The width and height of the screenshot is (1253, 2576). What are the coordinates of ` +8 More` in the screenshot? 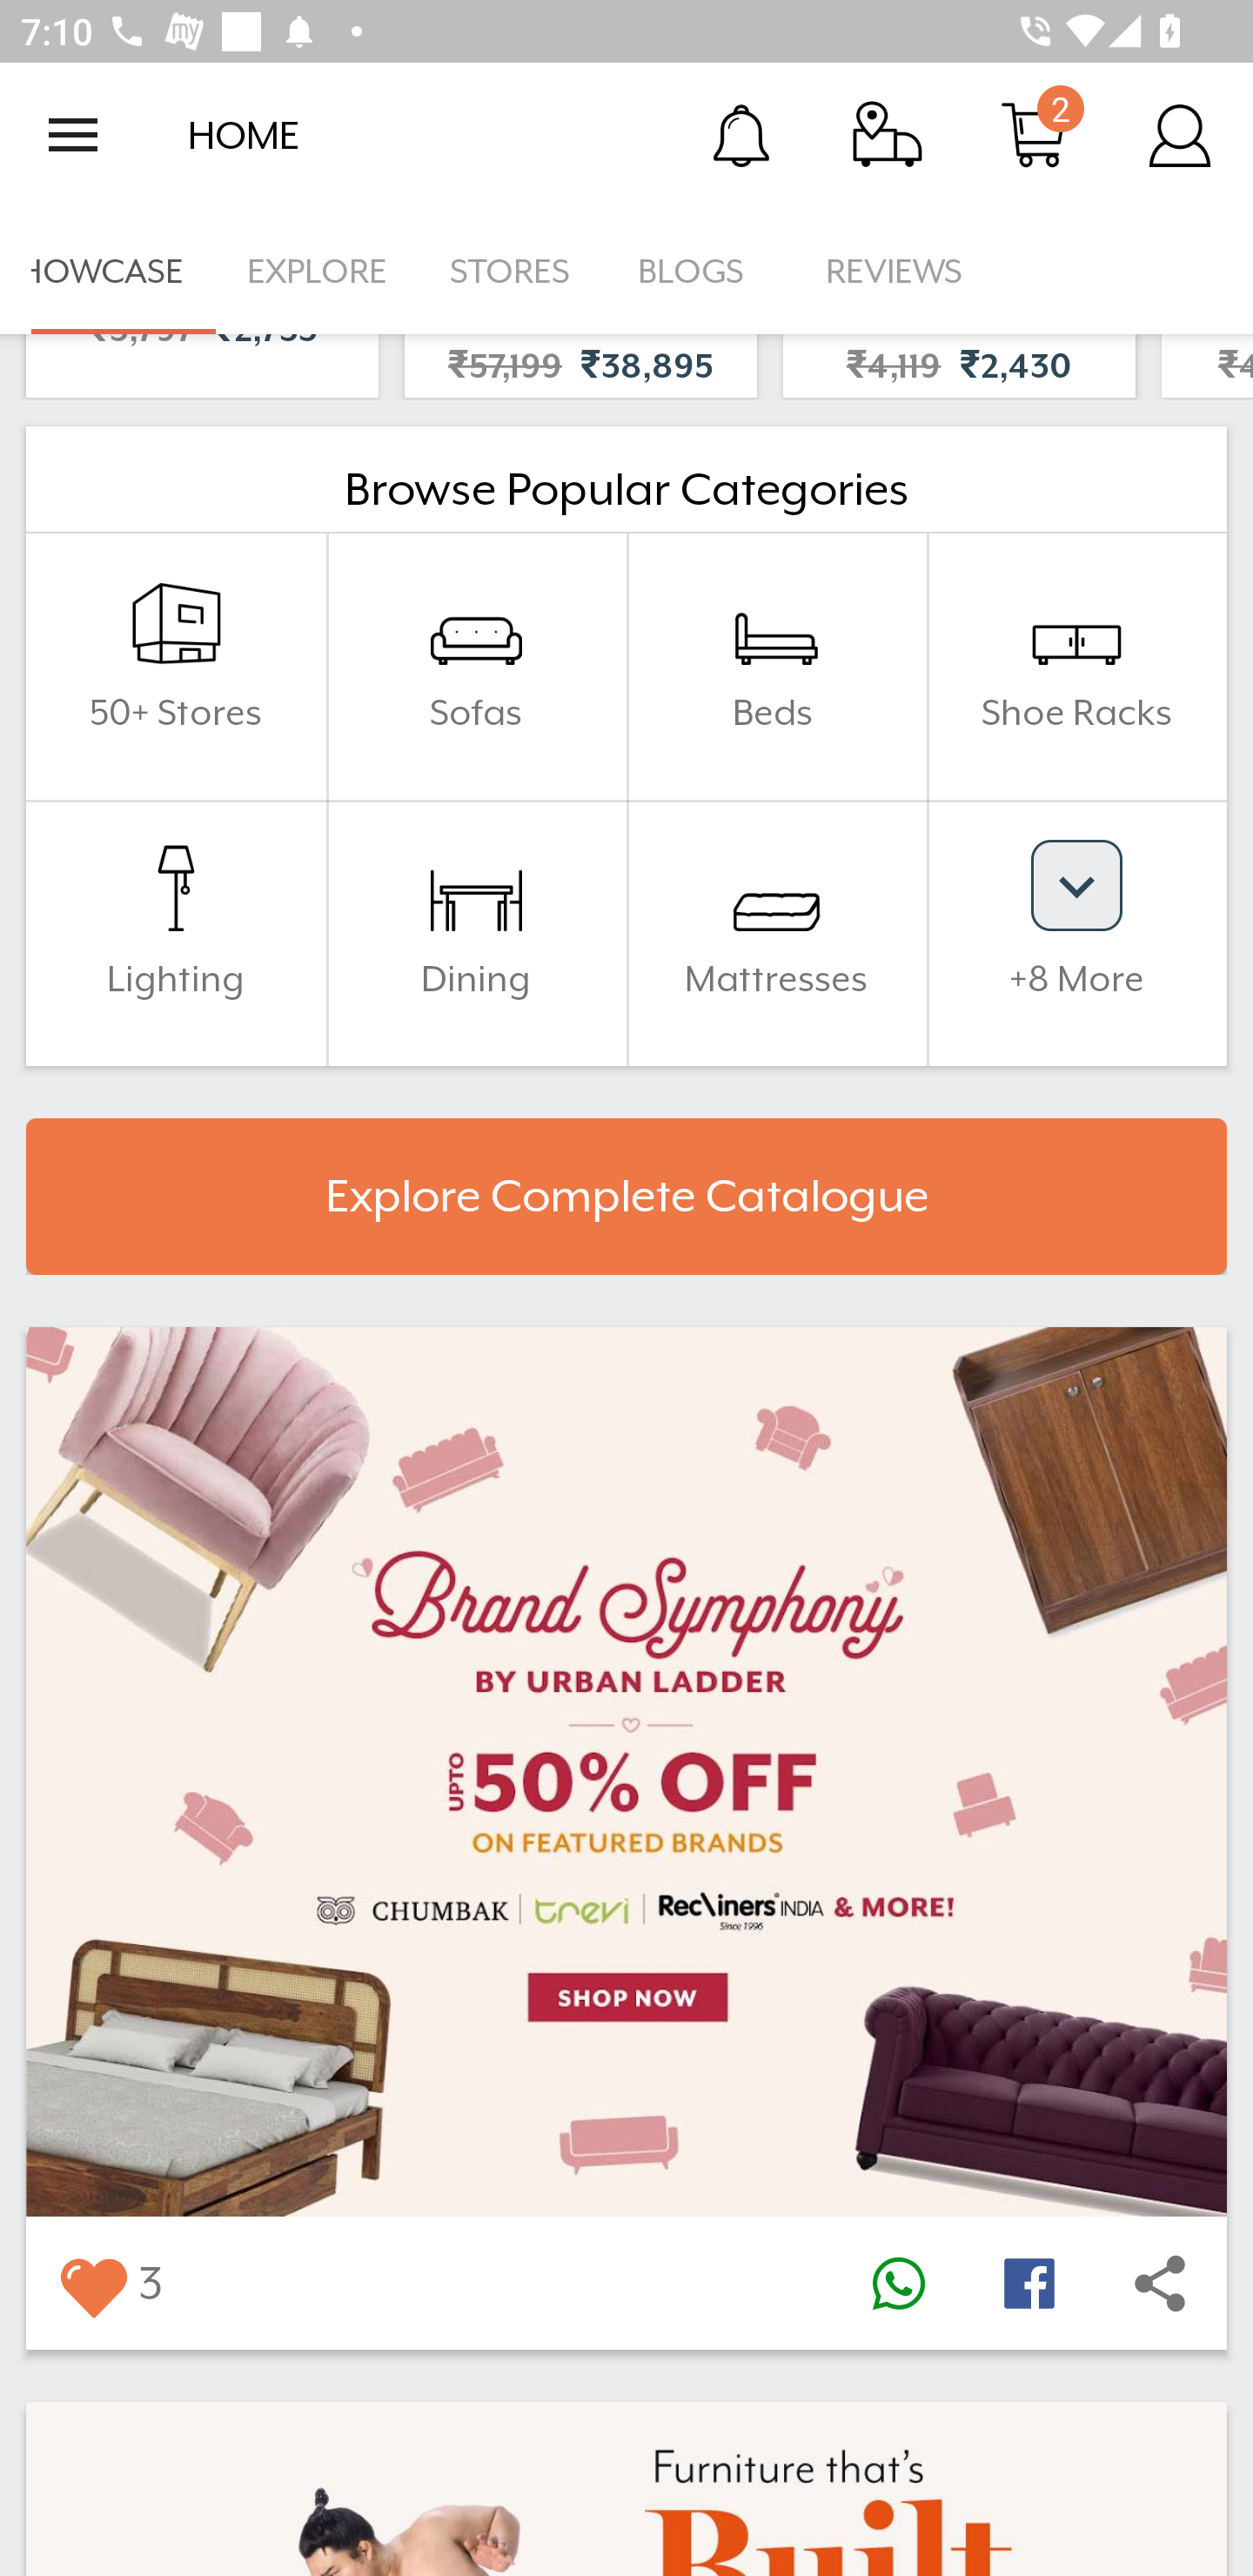 It's located at (1076, 932).